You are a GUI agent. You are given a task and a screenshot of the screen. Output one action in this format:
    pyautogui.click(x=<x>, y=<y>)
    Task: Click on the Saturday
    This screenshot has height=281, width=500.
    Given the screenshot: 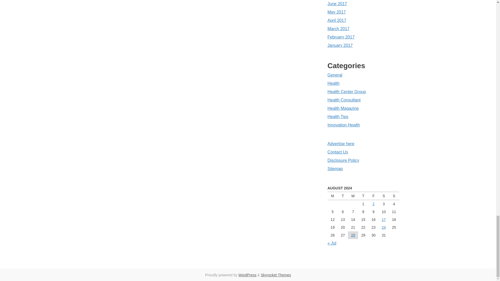 What is the action you would take?
    pyautogui.click(x=384, y=196)
    